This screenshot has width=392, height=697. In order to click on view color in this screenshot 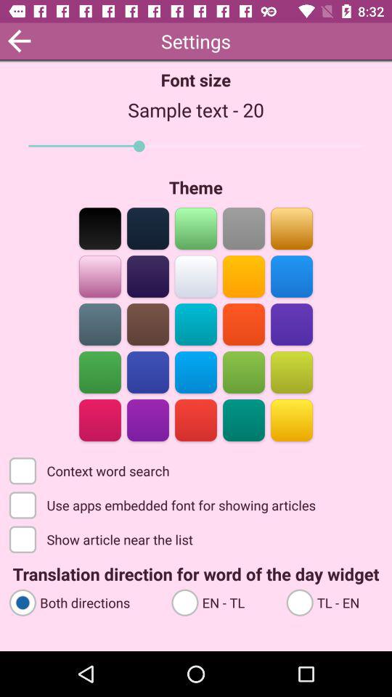, I will do `click(292, 372)`.